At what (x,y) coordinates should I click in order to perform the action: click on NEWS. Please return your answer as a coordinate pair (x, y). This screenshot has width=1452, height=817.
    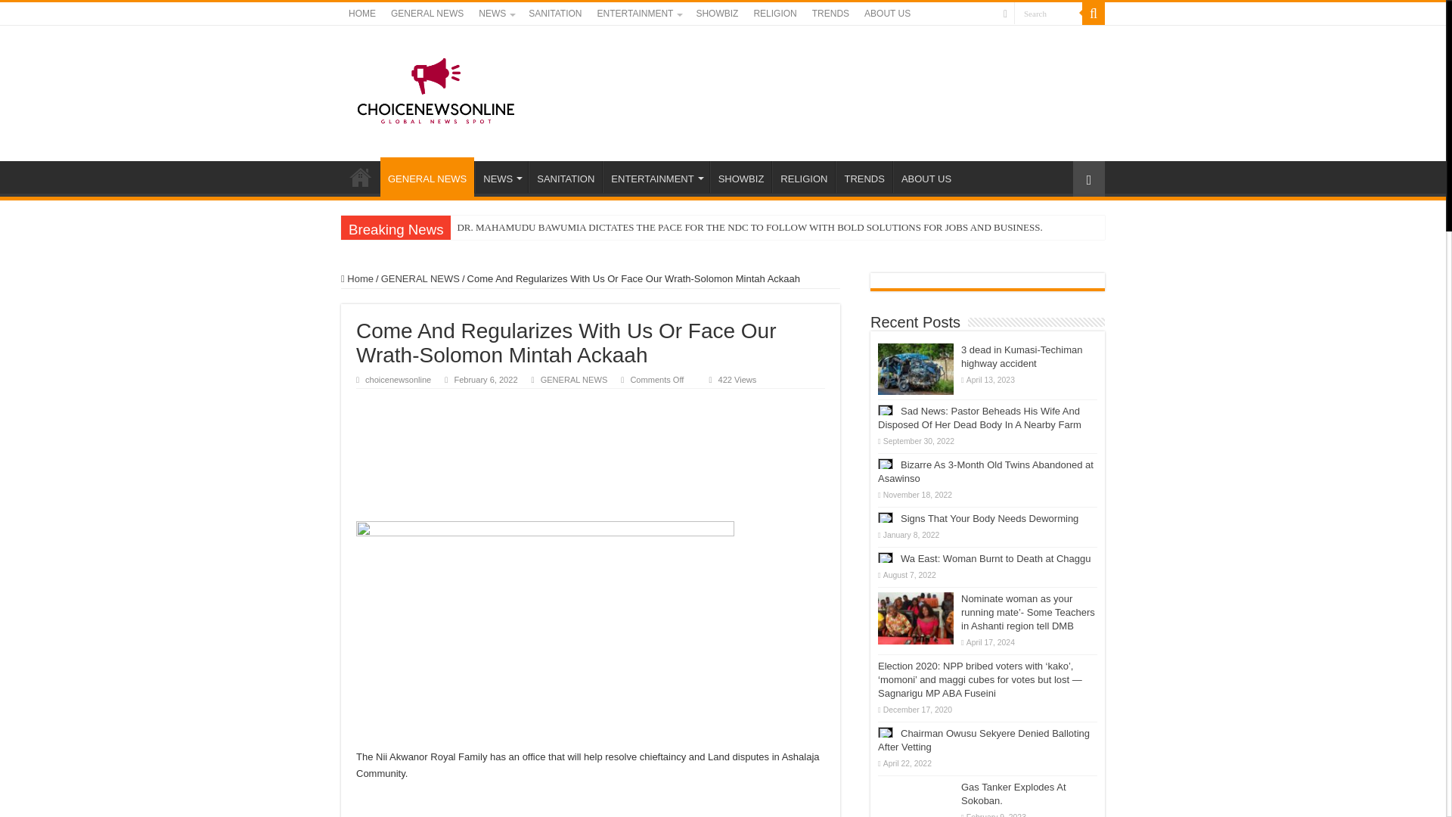
    Looking at the image, I should click on (501, 176).